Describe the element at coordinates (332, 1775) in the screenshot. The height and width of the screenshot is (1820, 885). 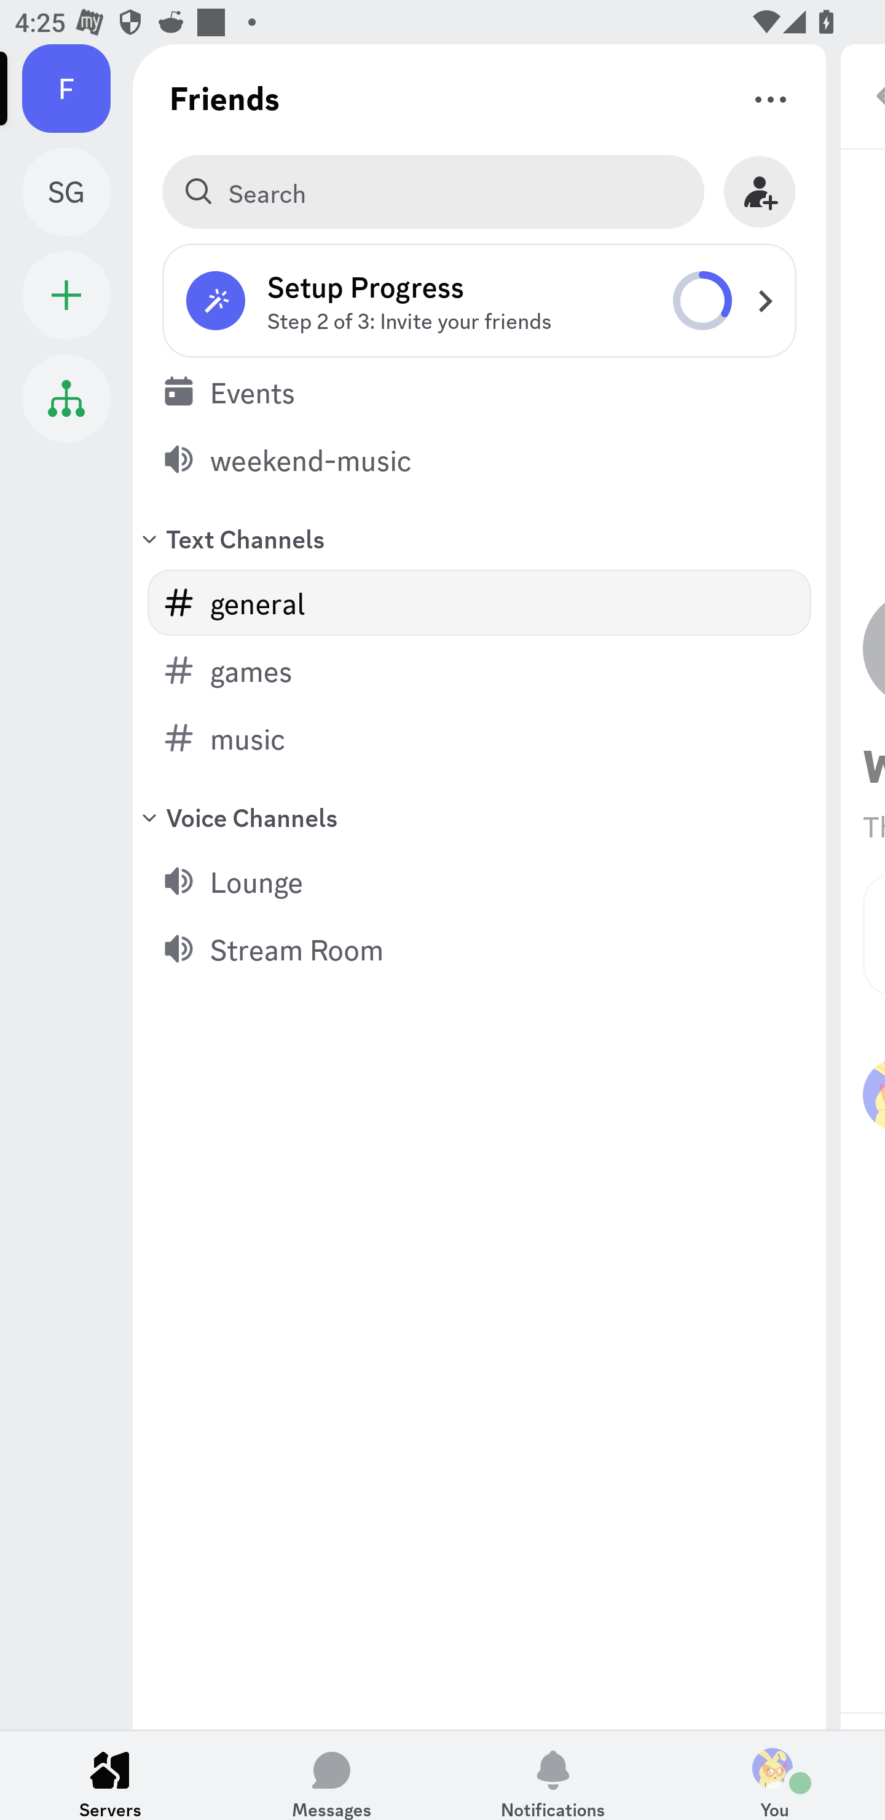
I see `Messages` at that location.